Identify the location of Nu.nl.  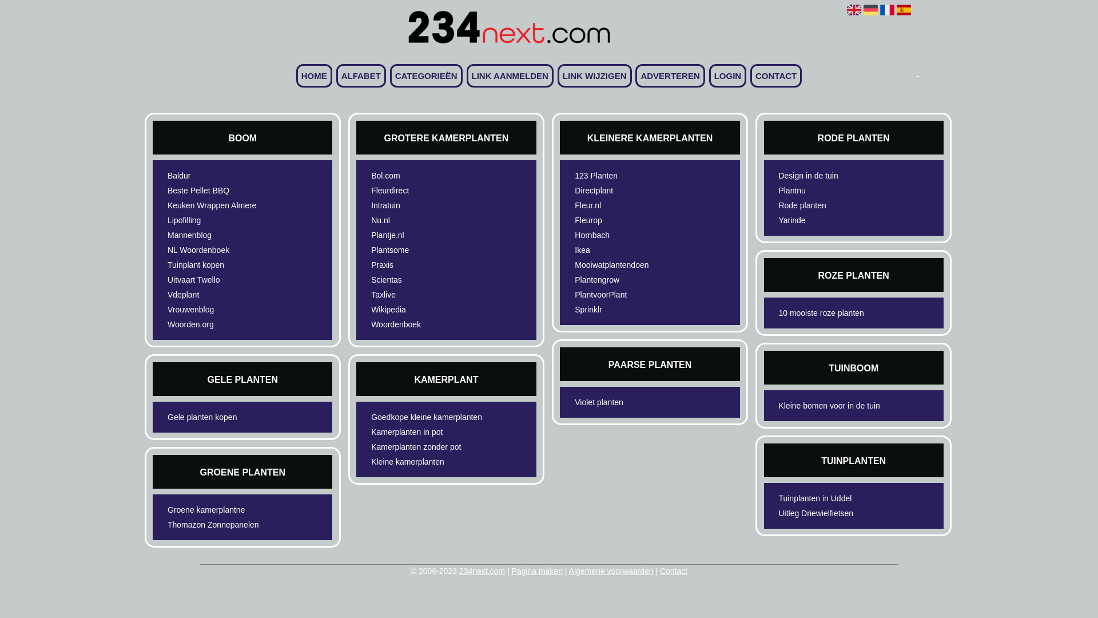
(427, 220).